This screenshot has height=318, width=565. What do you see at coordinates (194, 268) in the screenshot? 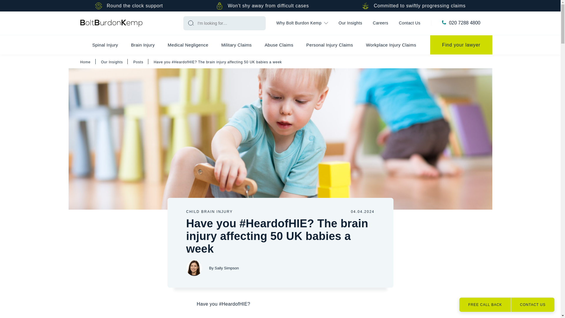
I see `Sally Simpson` at bounding box center [194, 268].